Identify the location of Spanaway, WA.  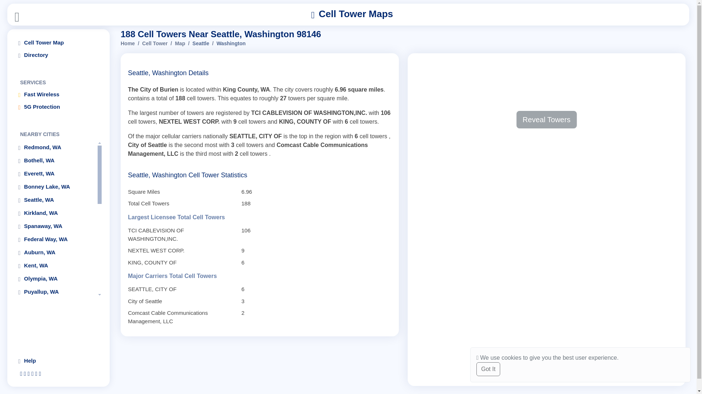
(56, 226).